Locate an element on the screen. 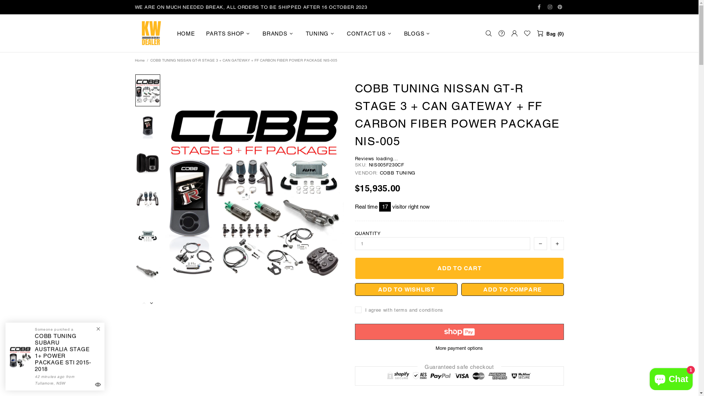 The height and width of the screenshot is (396, 704). CONTACT US is located at coordinates (370, 34).